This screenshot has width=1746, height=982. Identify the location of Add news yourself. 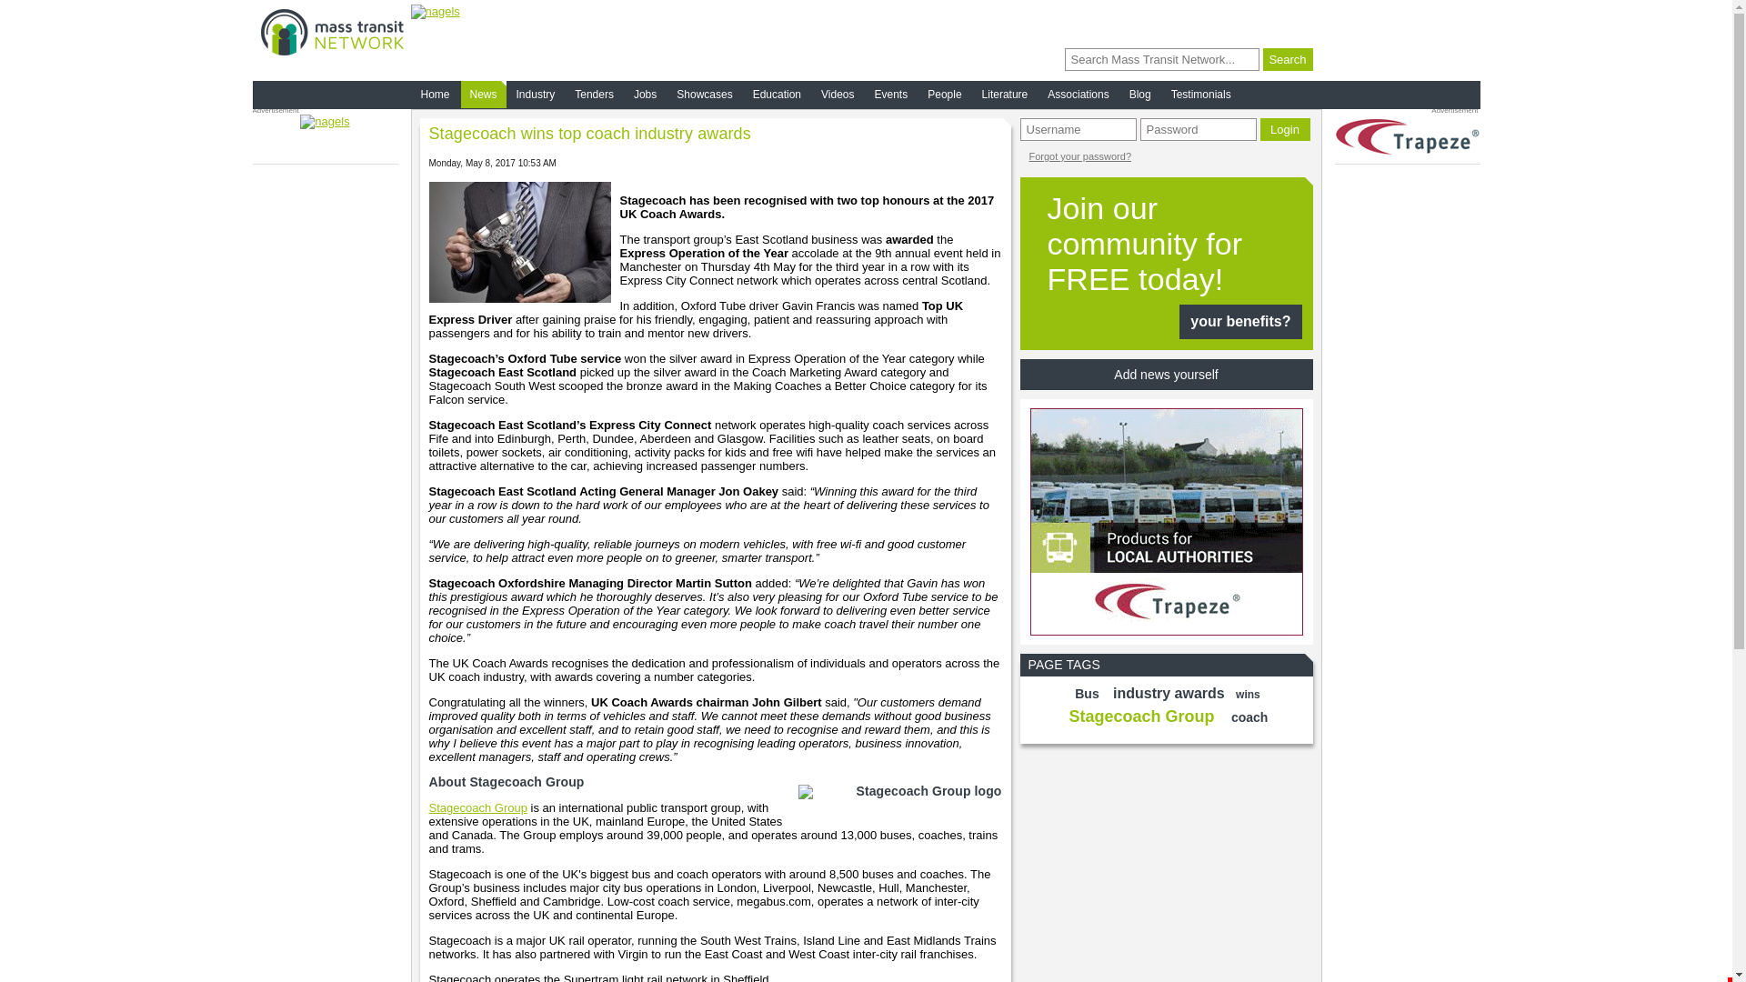
(1166, 375).